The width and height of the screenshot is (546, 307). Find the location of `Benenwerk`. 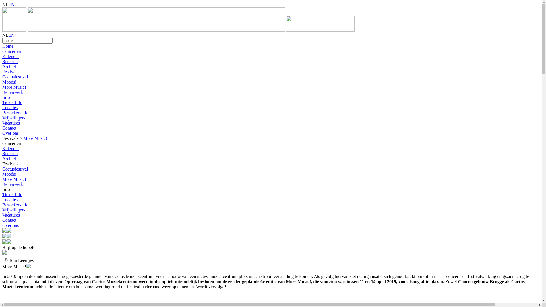

Benenwerk is located at coordinates (271, 92).